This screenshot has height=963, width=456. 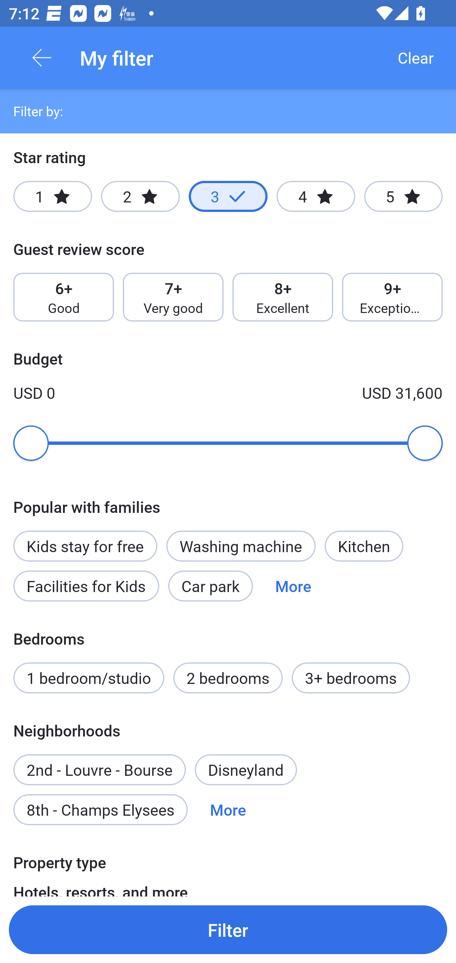 I want to click on 1 bedroom/studio, so click(x=89, y=678).